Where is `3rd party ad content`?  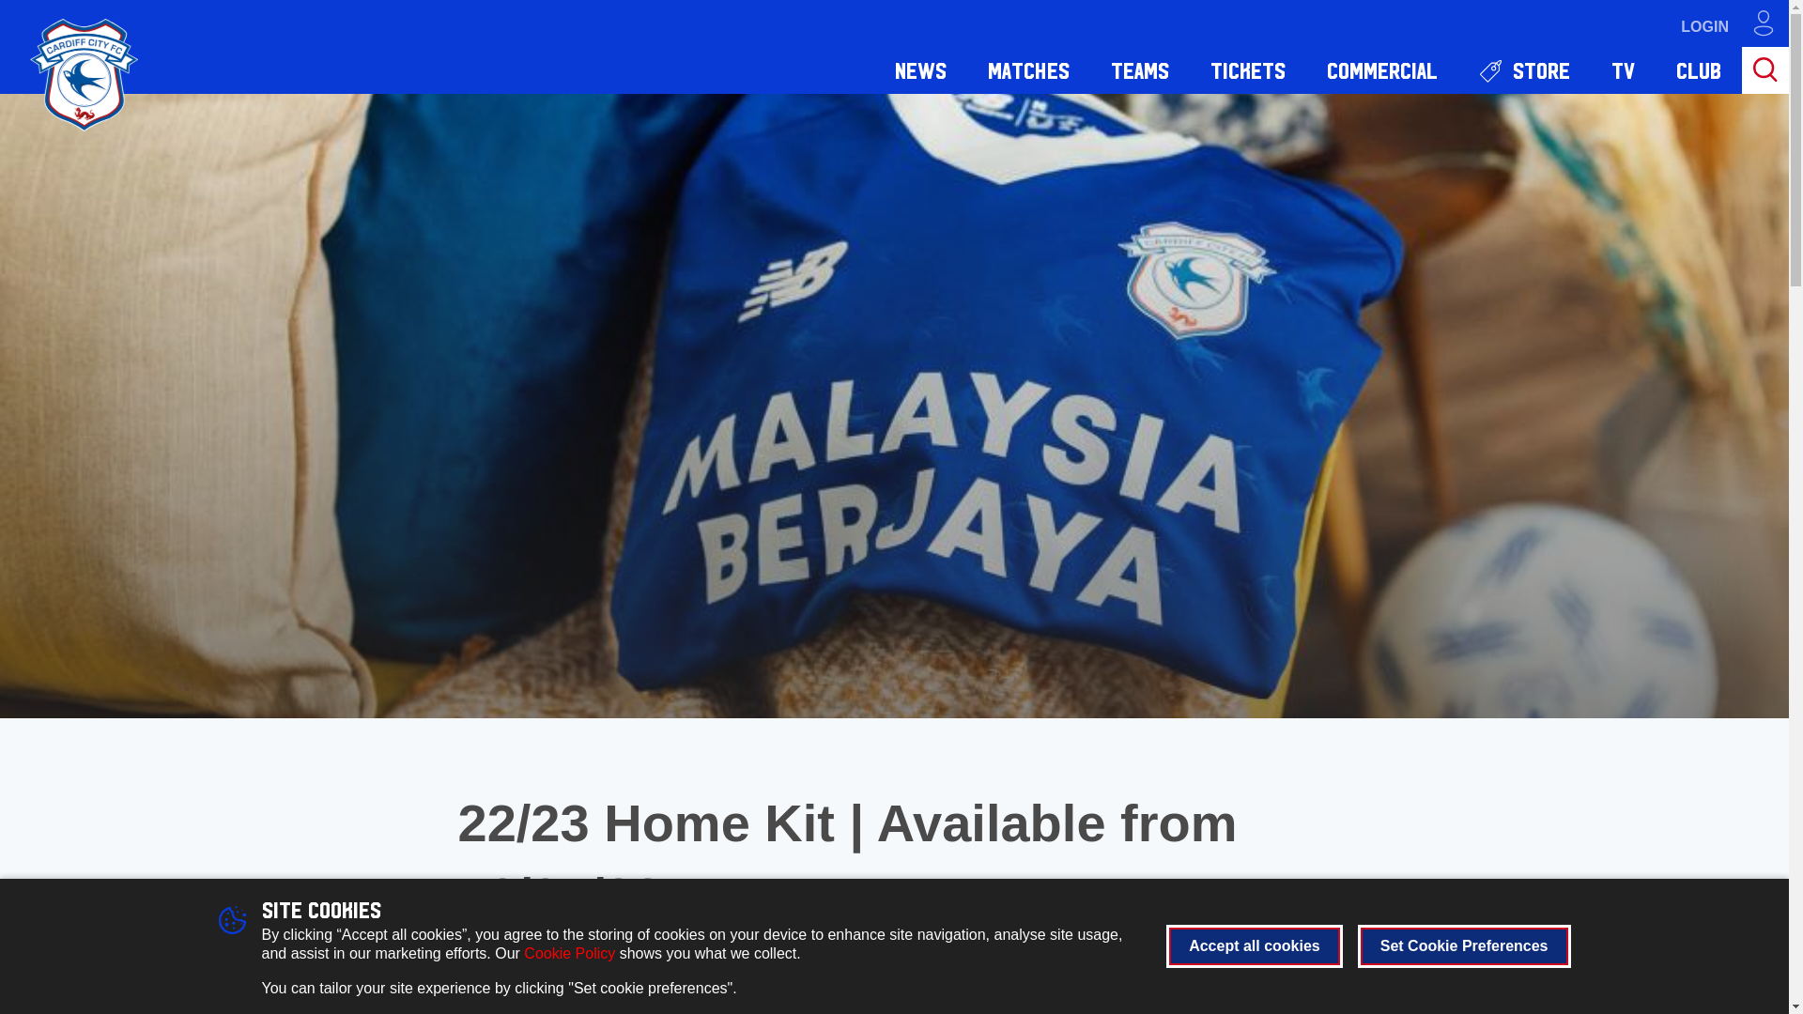
3rd party ad content is located at coordinates (1446, 1010).